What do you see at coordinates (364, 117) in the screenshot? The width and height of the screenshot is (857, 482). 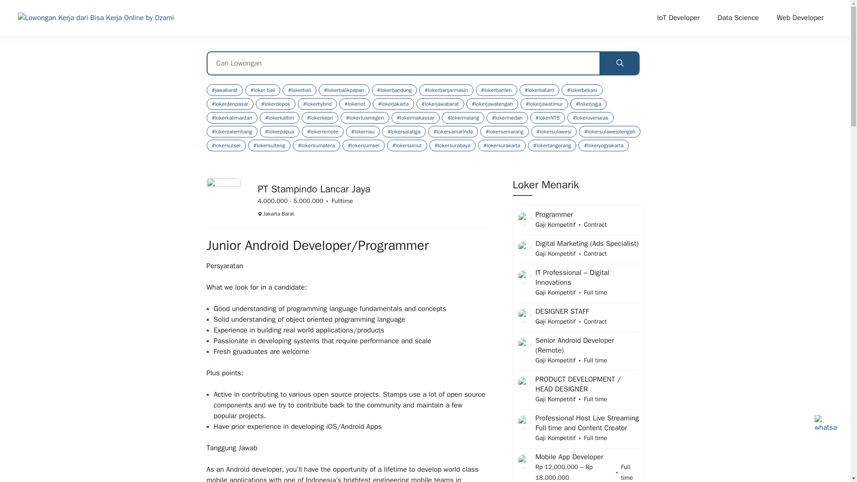 I see `lokerluarnegeri` at bounding box center [364, 117].